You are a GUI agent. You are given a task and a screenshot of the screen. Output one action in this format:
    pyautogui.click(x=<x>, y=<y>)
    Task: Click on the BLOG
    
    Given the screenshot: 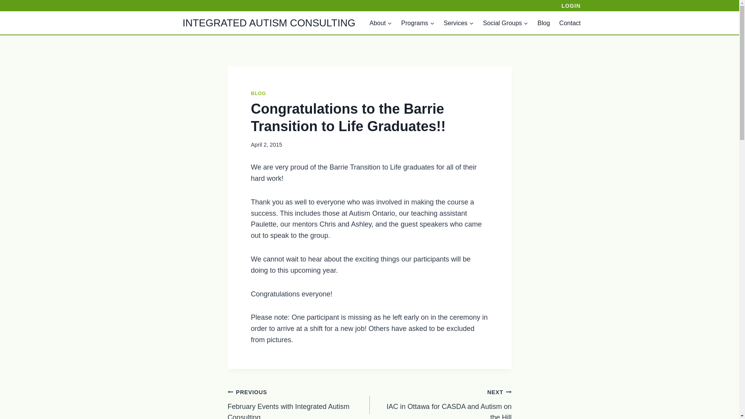 What is the action you would take?
    pyautogui.click(x=258, y=93)
    